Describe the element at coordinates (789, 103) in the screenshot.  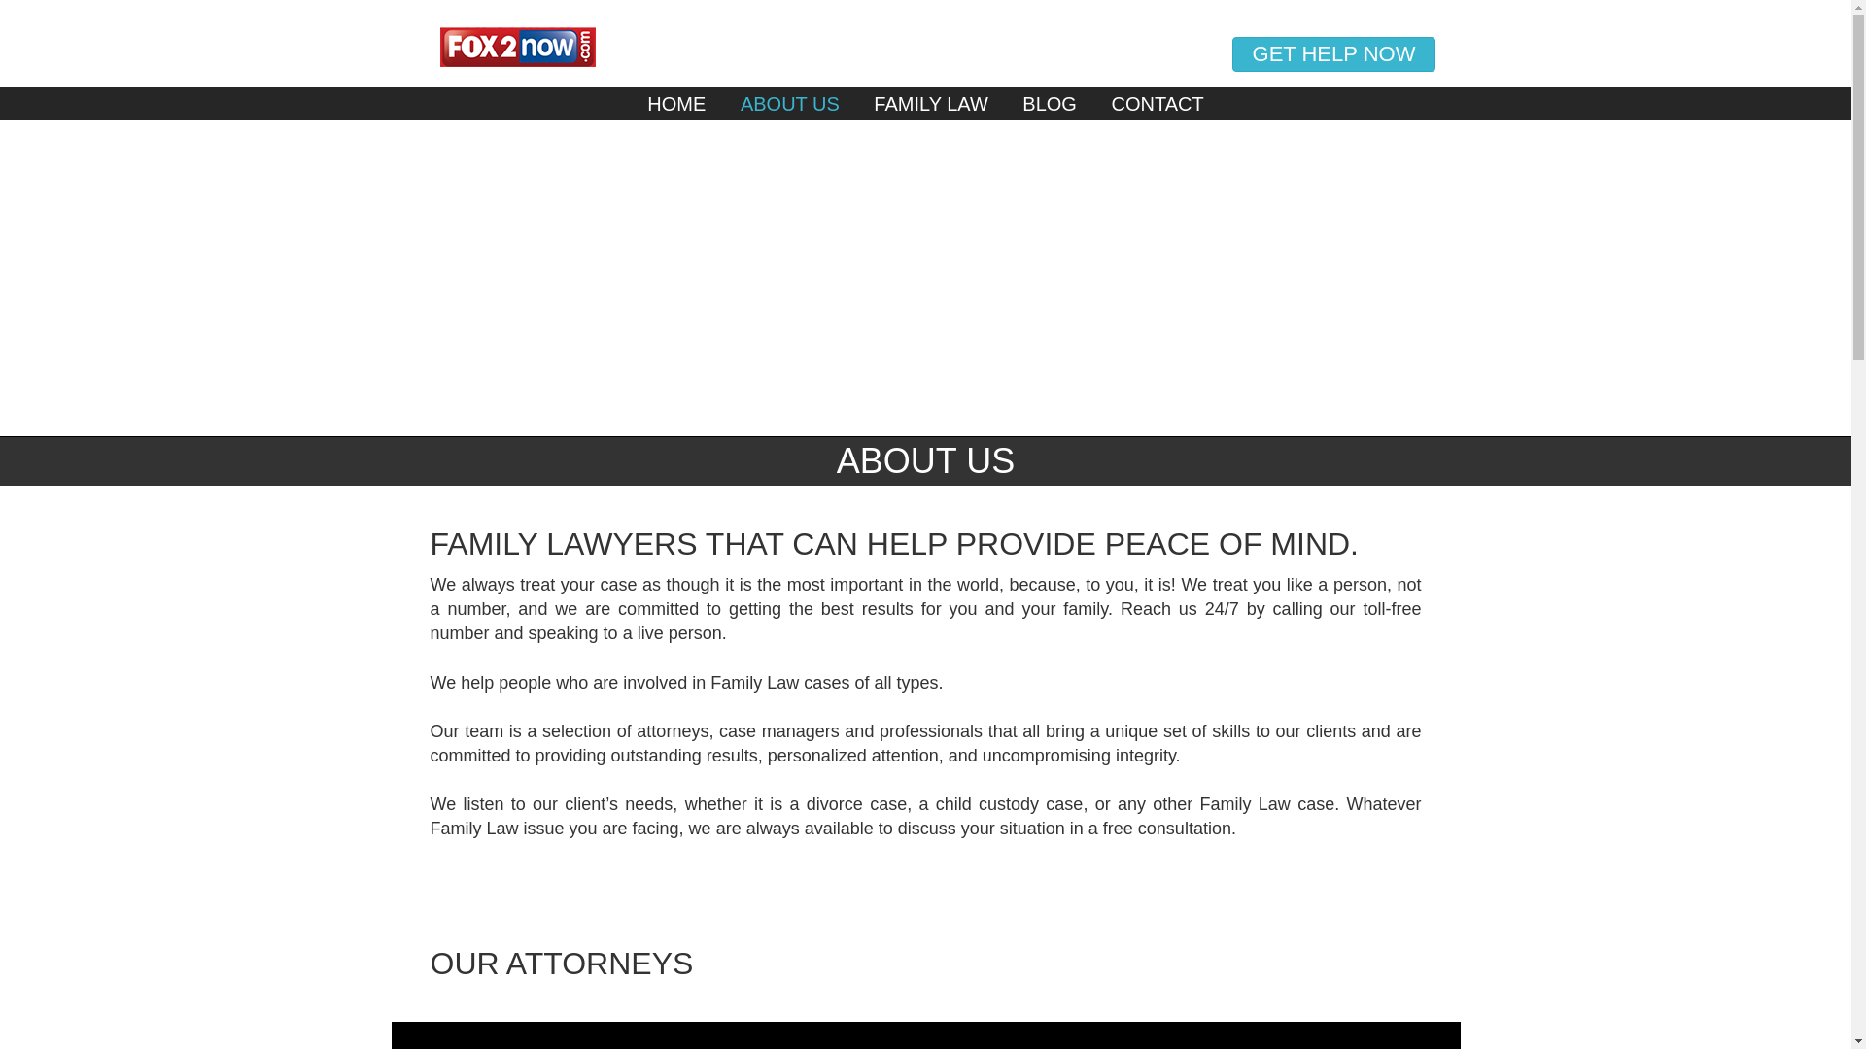
I see `ABOUT US` at that location.